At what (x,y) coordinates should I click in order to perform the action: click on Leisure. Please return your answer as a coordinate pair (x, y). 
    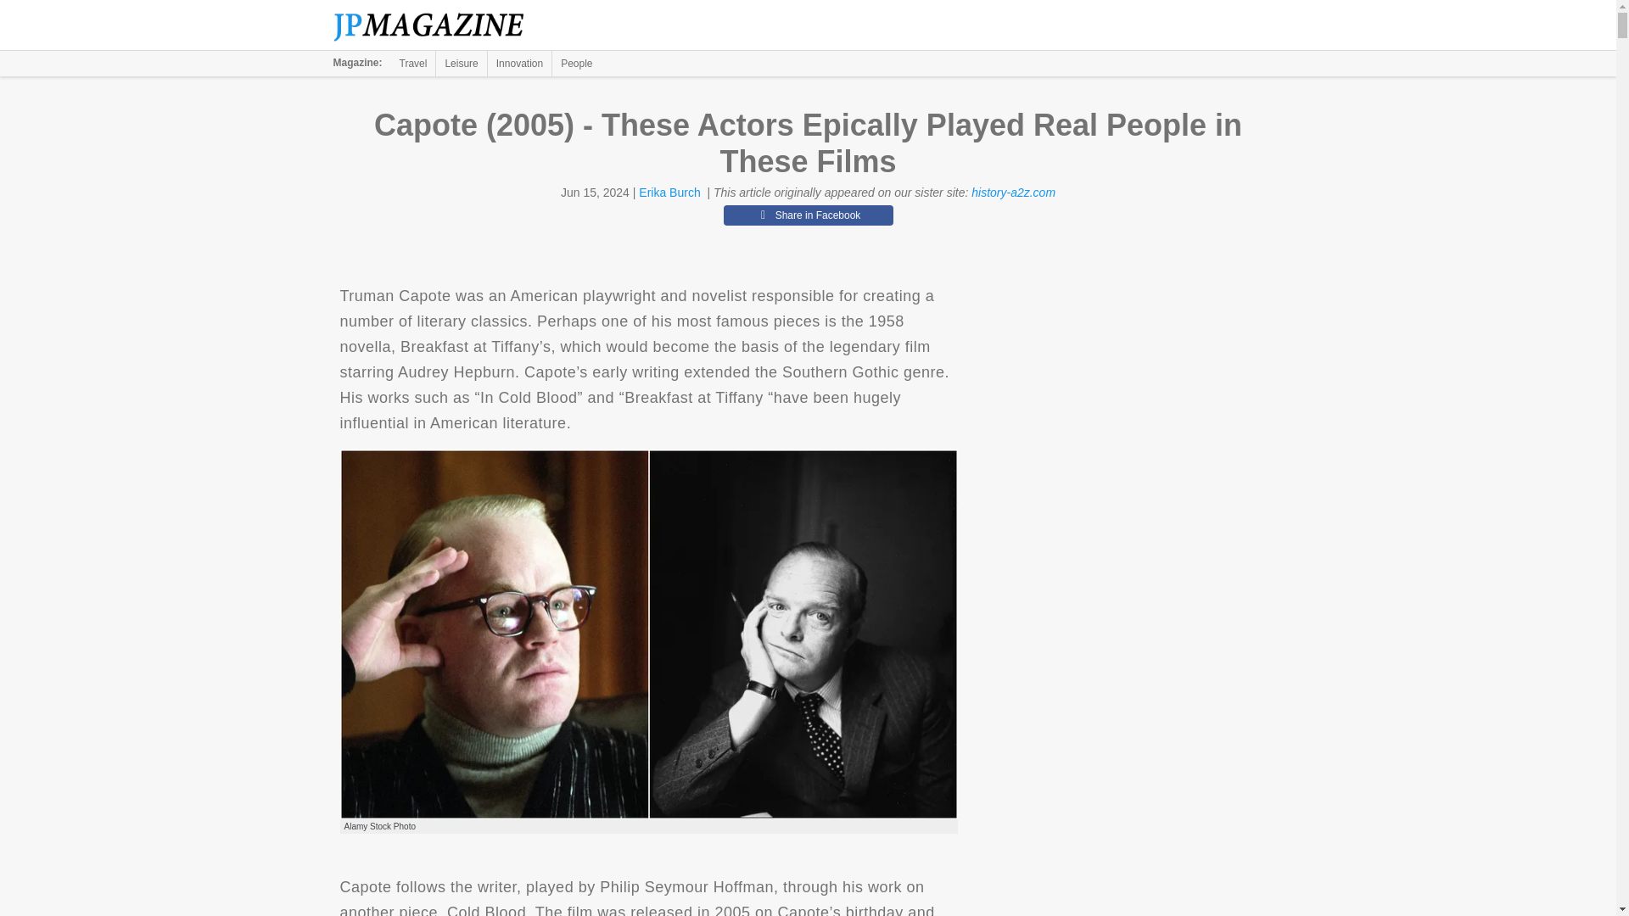
    Looking at the image, I should click on (461, 63).